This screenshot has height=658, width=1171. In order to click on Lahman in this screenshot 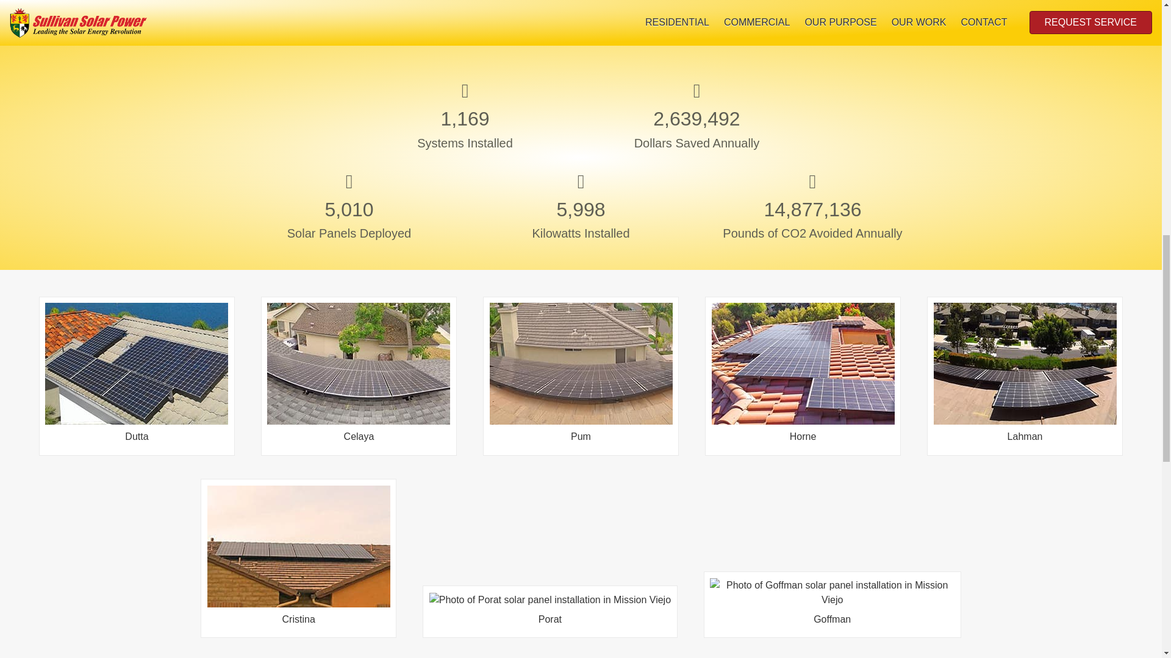, I will do `click(1025, 403)`.